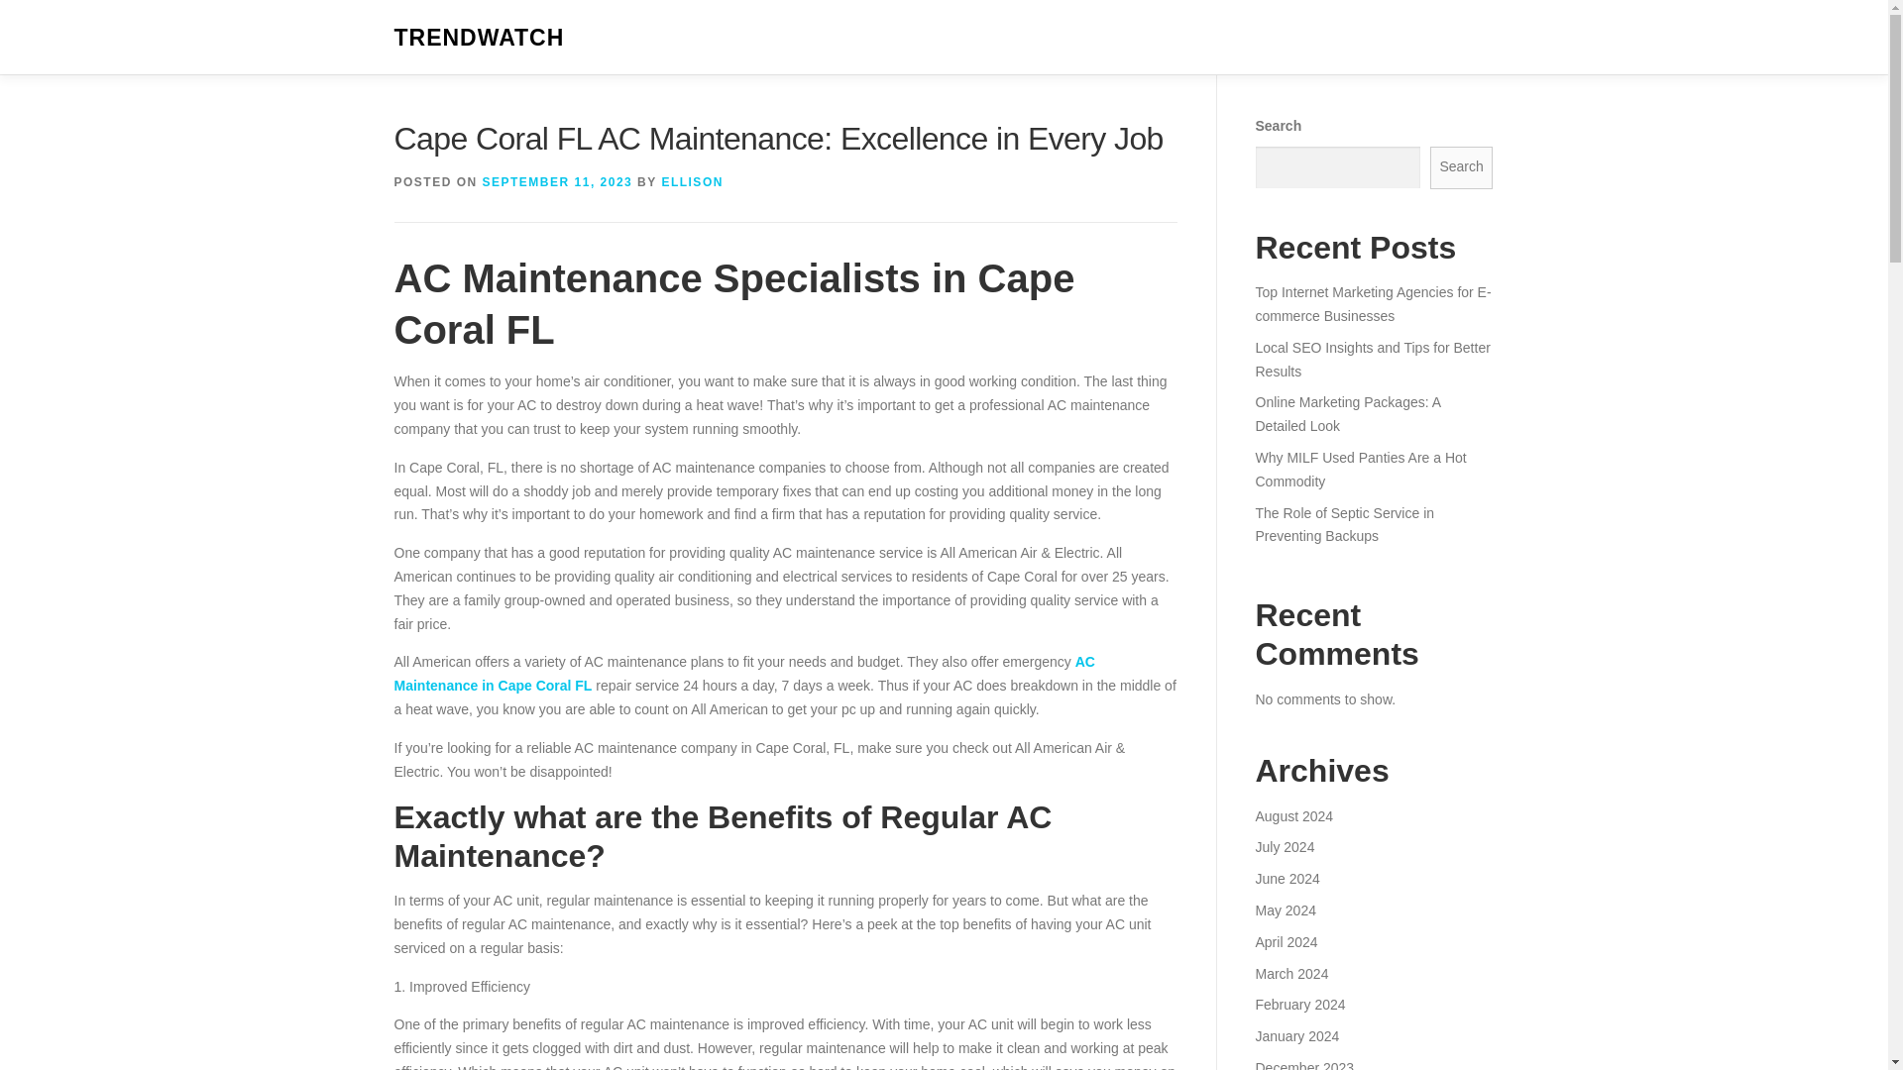  Describe the element at coordinates (1462, 167) in the screenshot. I see `Search` at that location.